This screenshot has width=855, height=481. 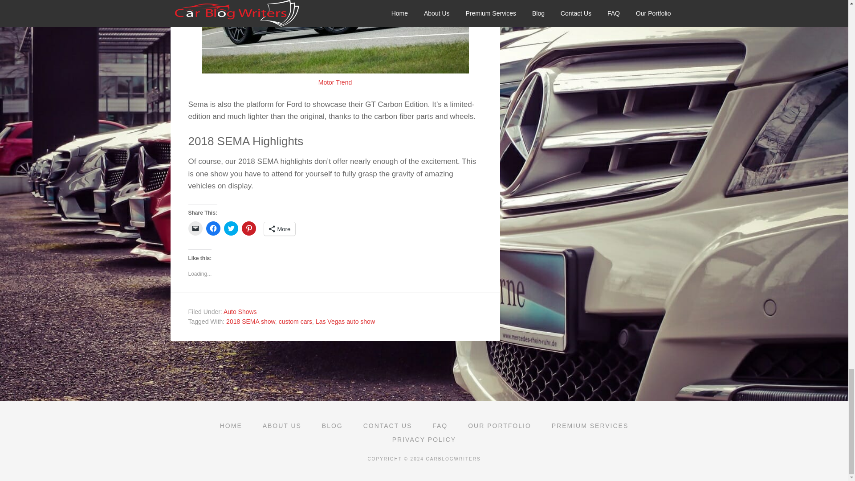 What do you see at coordinates (279, 229) in the screenshot?
I see `More` at bounding box center [279, 229].